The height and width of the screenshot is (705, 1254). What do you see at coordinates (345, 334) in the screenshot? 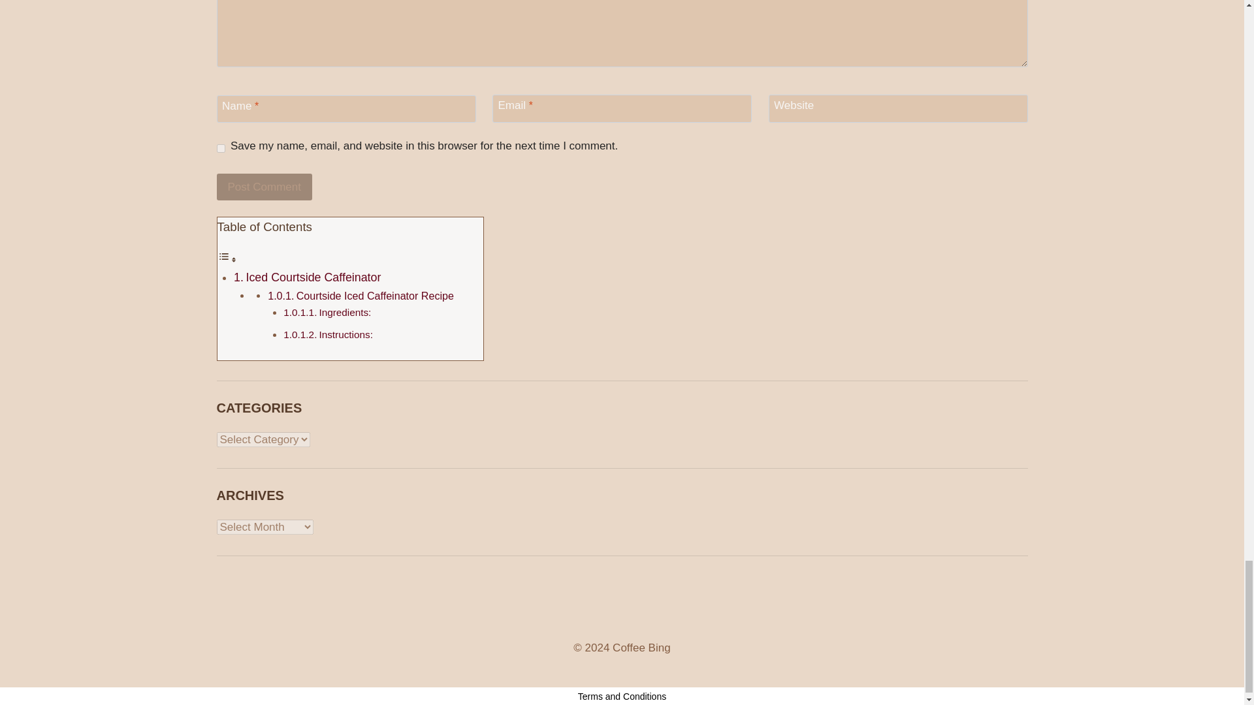
I see `Instructions:` at bounding box center [345, 334].